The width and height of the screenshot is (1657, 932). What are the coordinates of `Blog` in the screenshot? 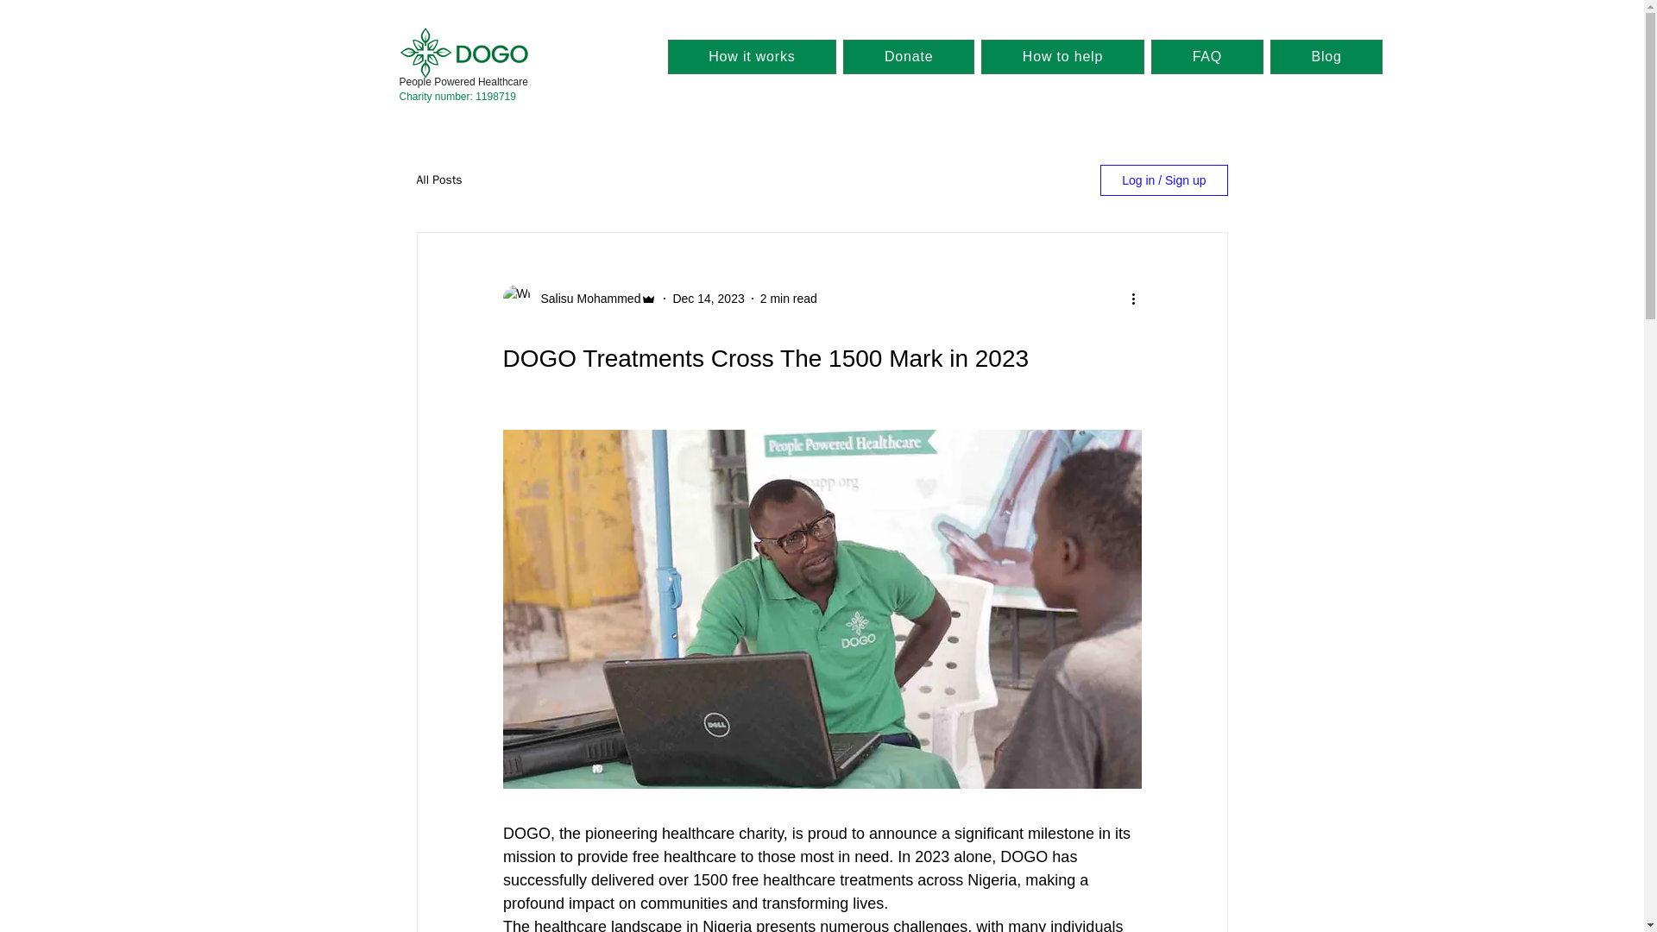 It's located at (1327, 57).